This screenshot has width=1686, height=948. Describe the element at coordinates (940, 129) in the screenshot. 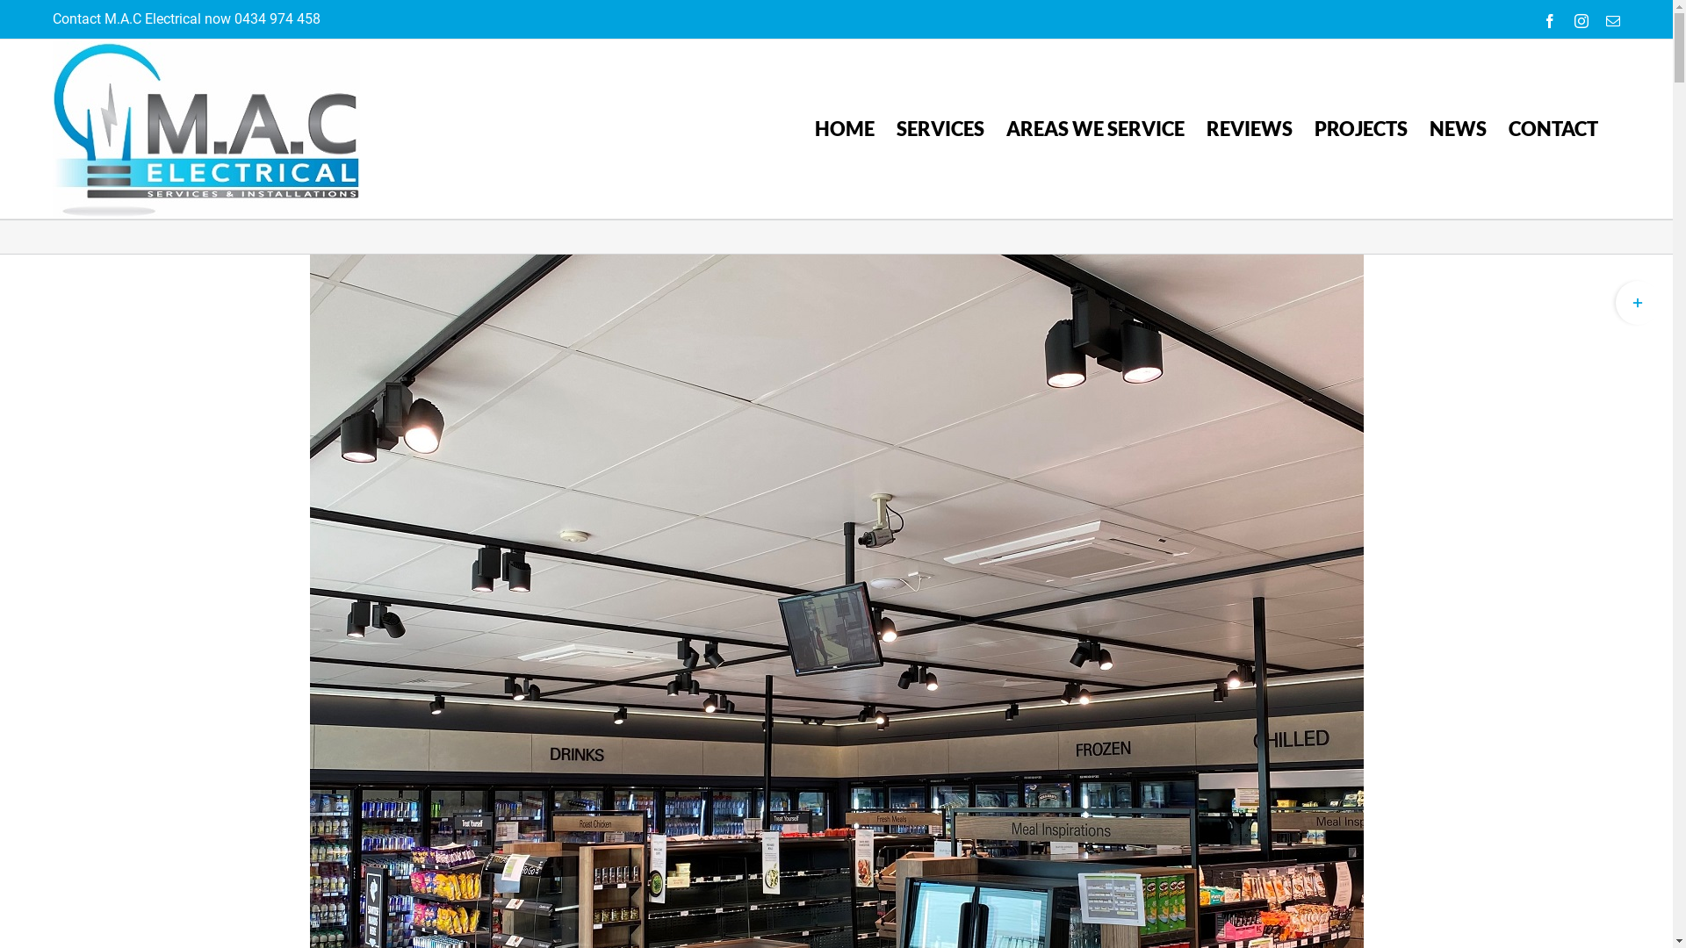

I see `SERVICES` at that location.